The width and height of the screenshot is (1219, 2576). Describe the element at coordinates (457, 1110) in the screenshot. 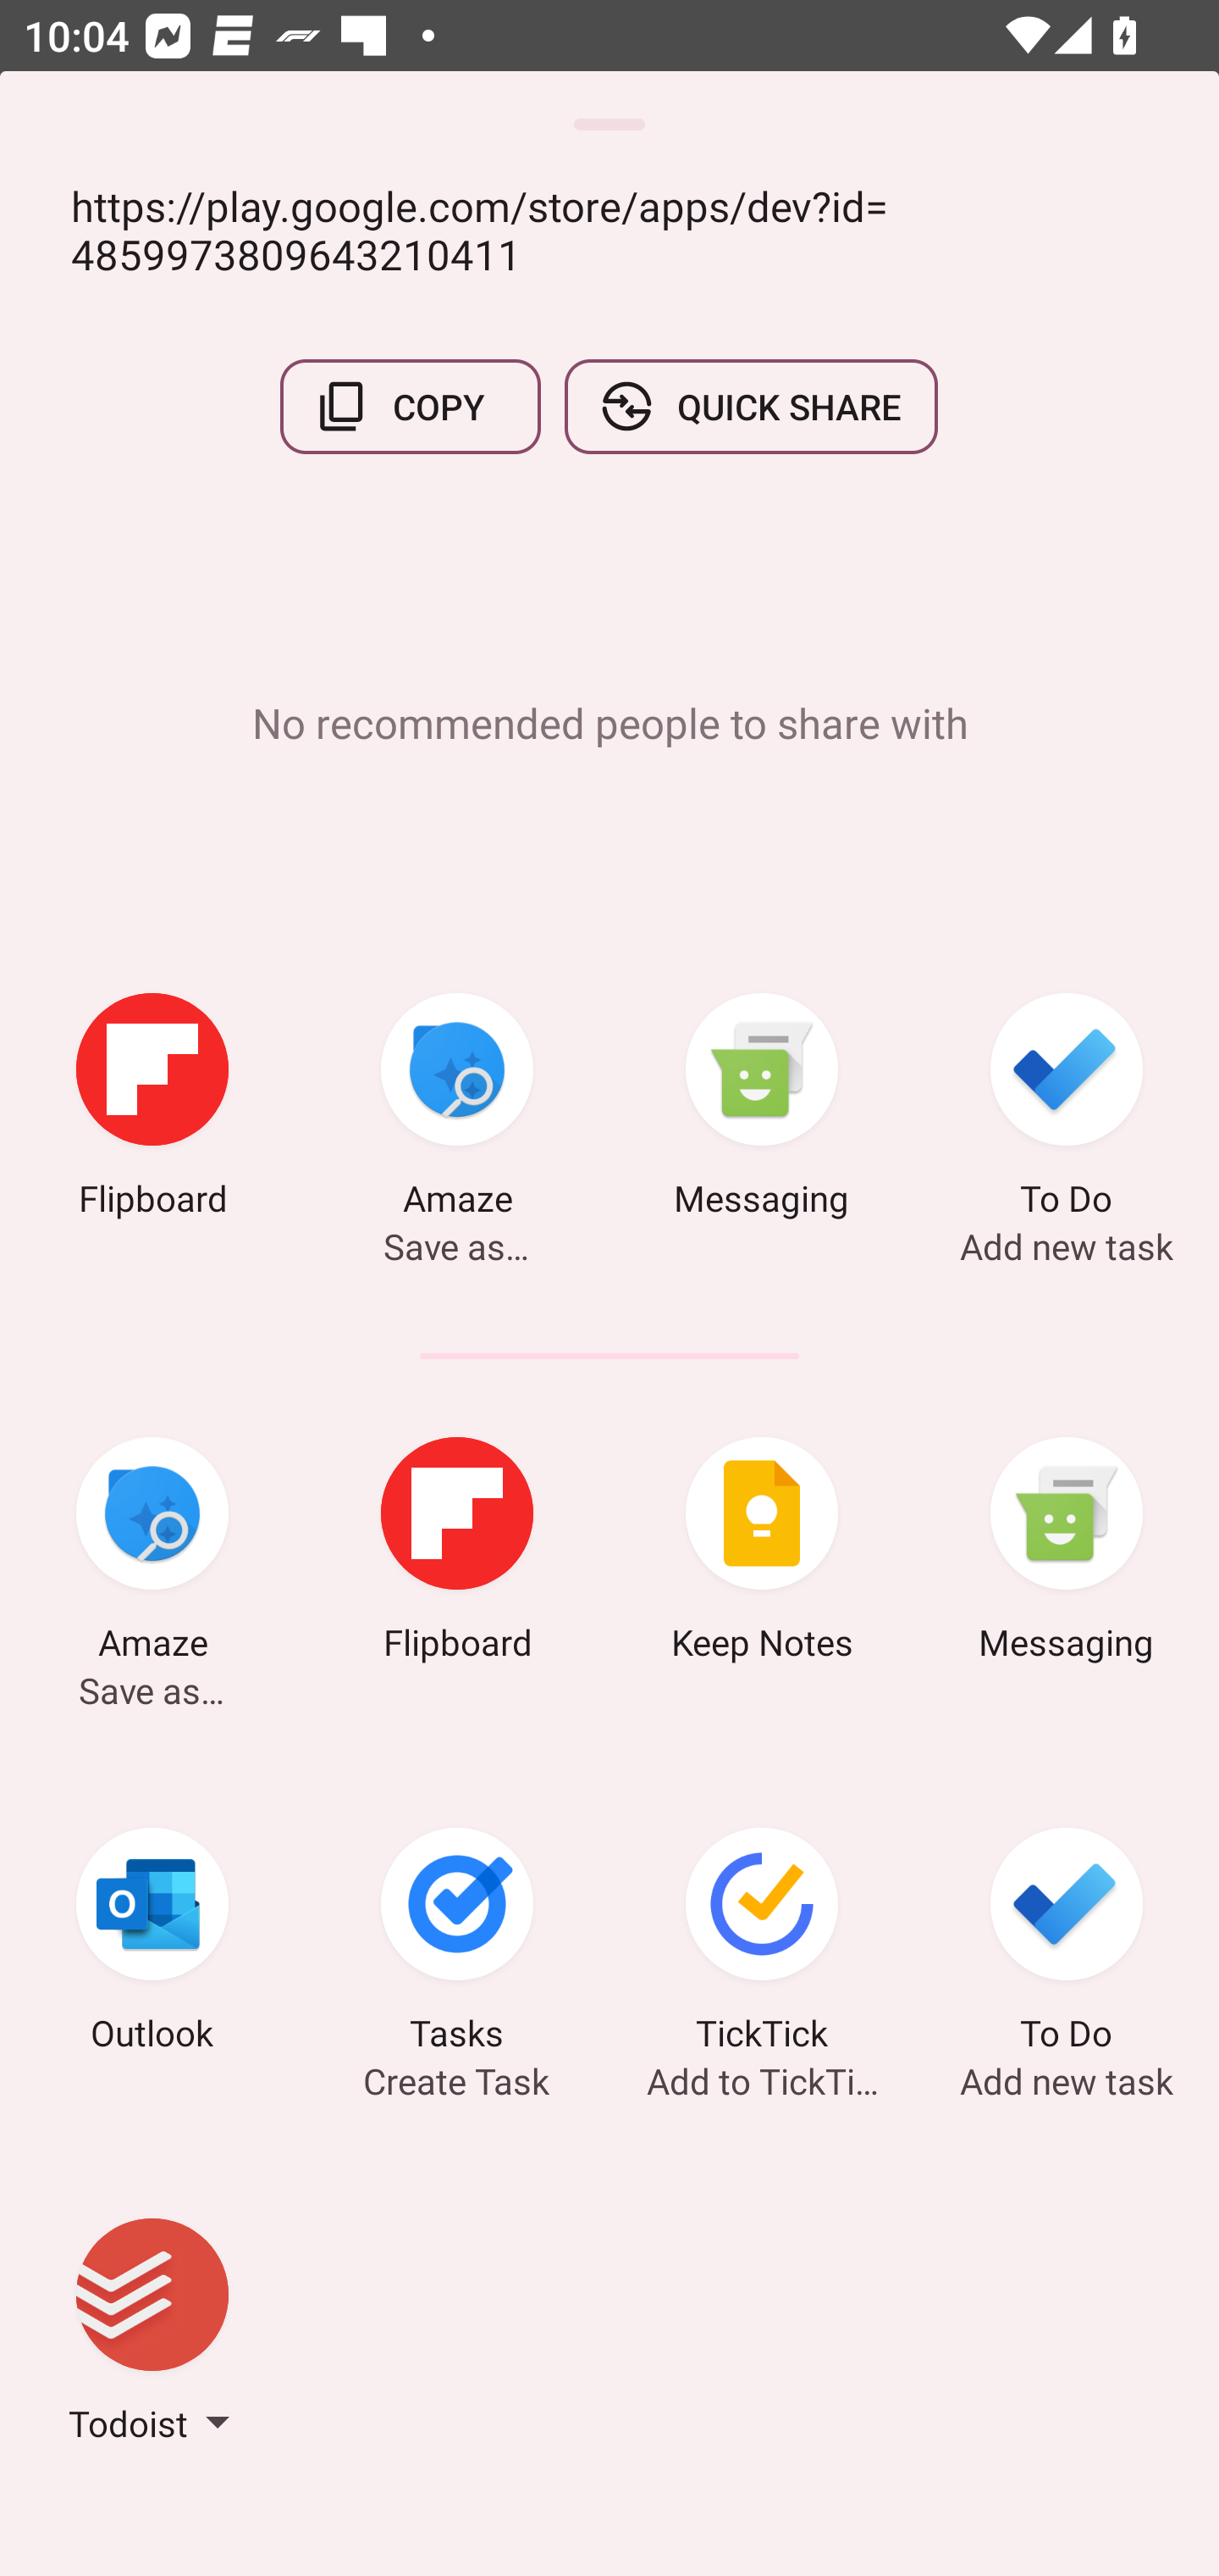

I see `Amaze Save as…` at that location.